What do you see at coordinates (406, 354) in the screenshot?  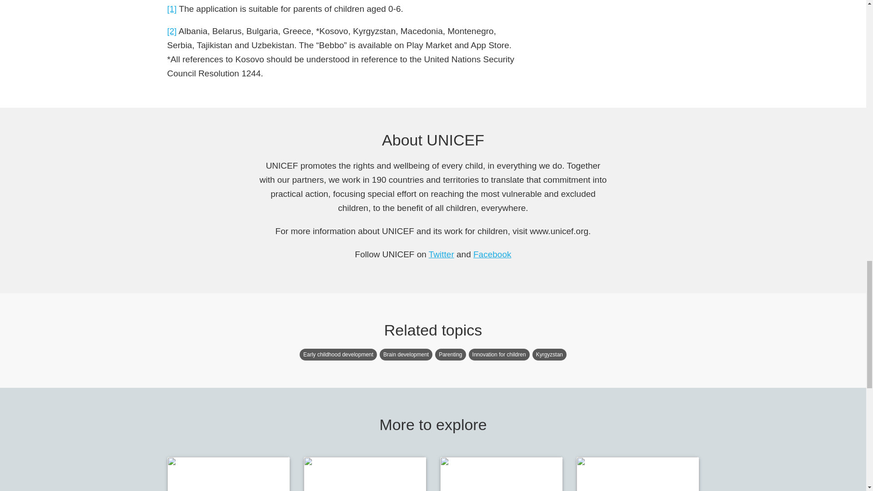 I see `Brain development` at bounding box center [406, 354].